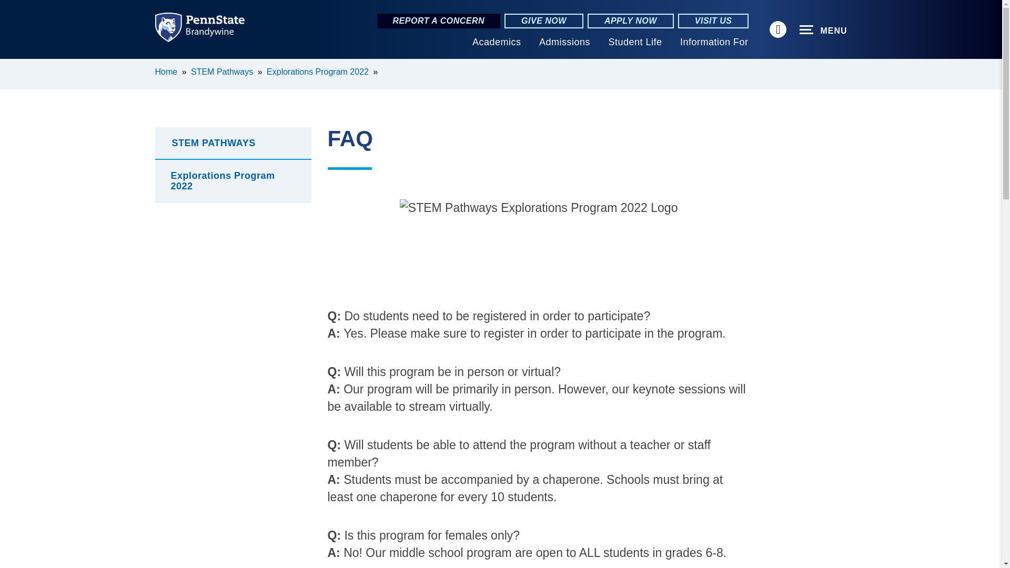 The height and width of the screenshot is (568, 1010). Describe the element at coordinates (564, 42) in the screenshot. I see `Admissions` at that location.